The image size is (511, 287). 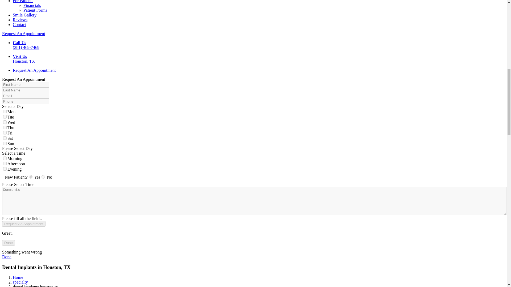 I want to click on Sunday, so click(x=5, y=143).